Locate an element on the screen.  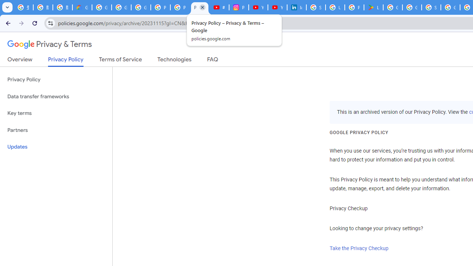
Sign in - Google Accounts is located at coordinates (316, 7).